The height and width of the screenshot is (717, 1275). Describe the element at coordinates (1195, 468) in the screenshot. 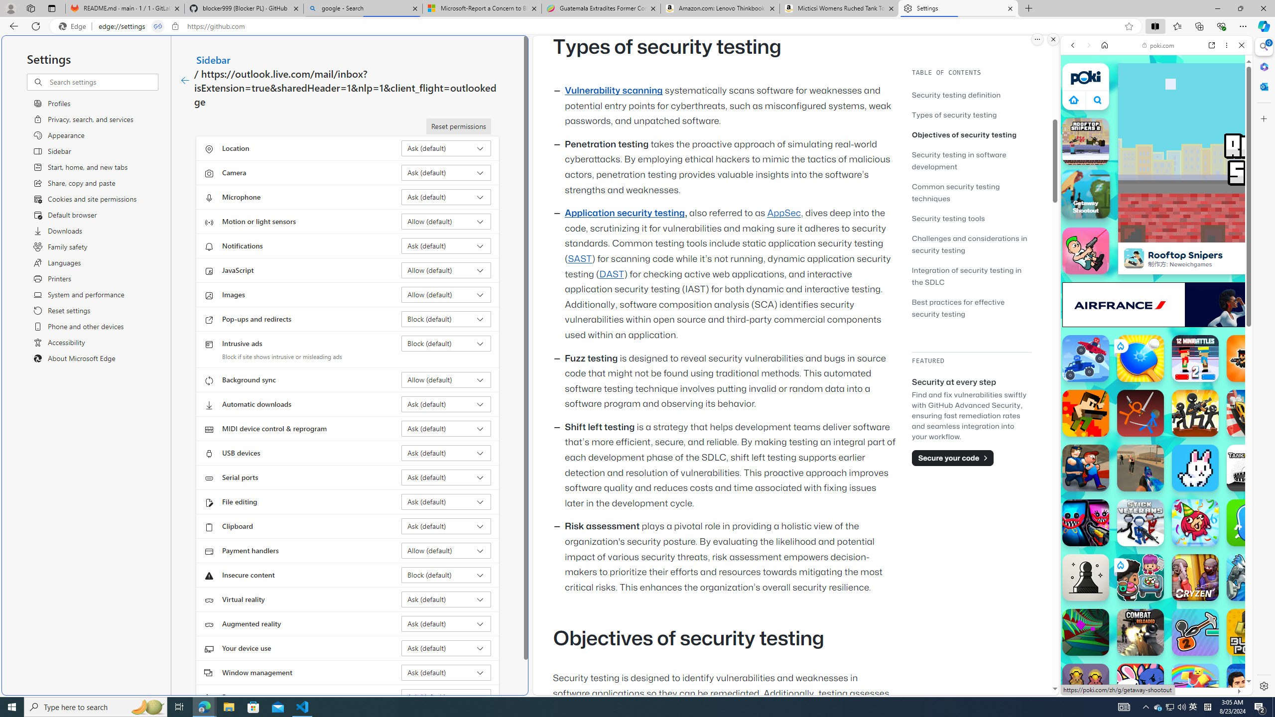

I see `Poor Bunny Poor Bunny` at that location.